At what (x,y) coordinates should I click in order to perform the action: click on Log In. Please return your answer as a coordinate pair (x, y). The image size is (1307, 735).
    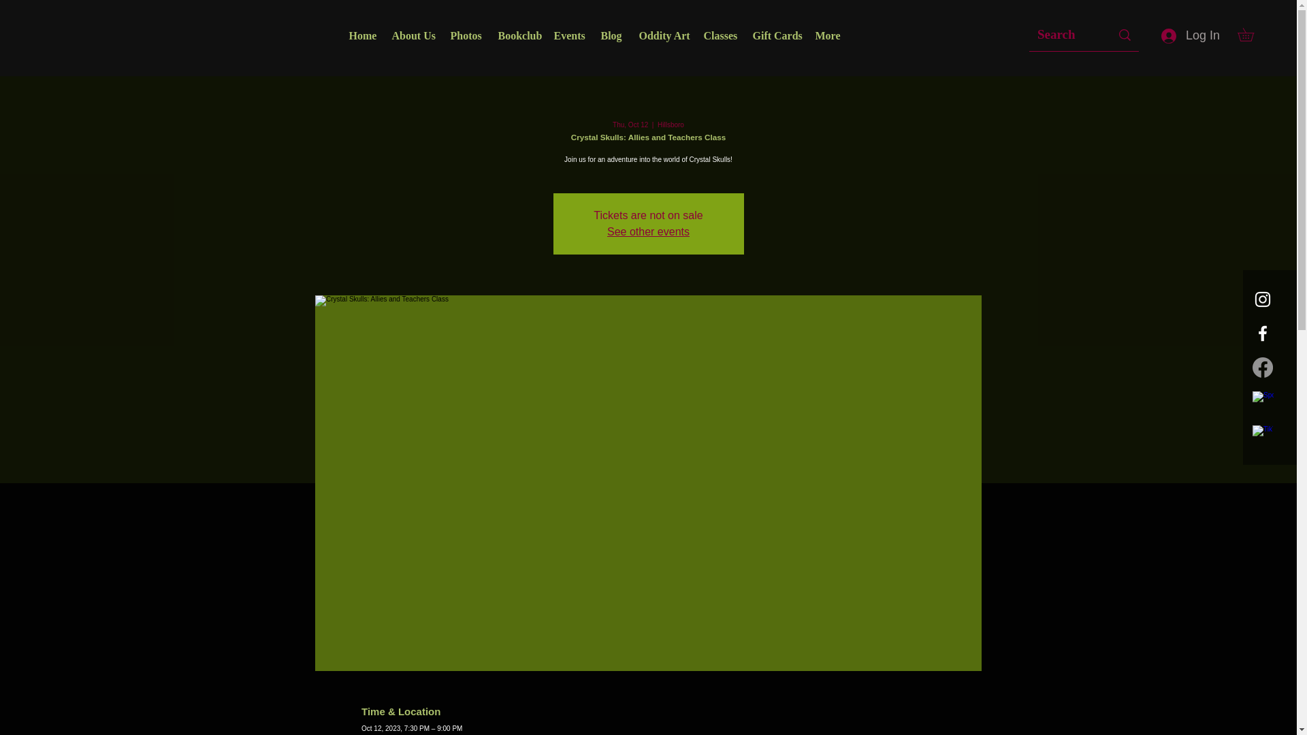
    Looking at the image, I should click on (1190, 35).